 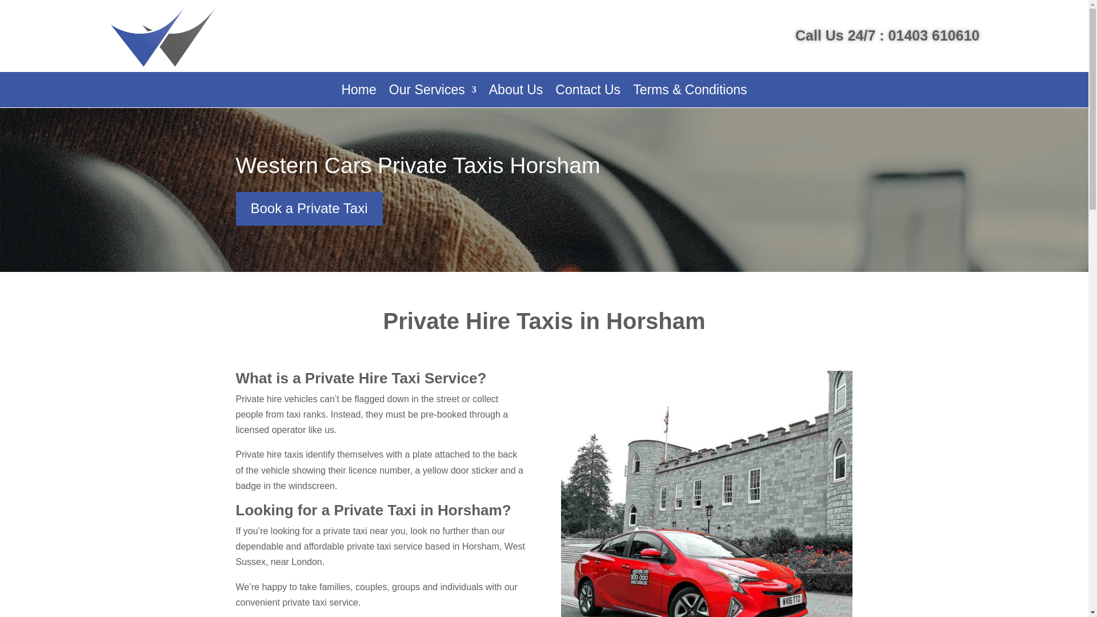 I want to click on 01403 610610, so click(x=934, y=35).